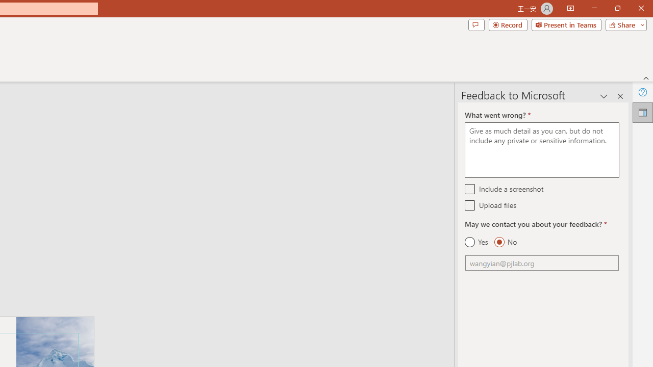  What do you see at coordinates (594, 8) in the screenshot?
I see `Minimize` at bounding box center [594, 8].